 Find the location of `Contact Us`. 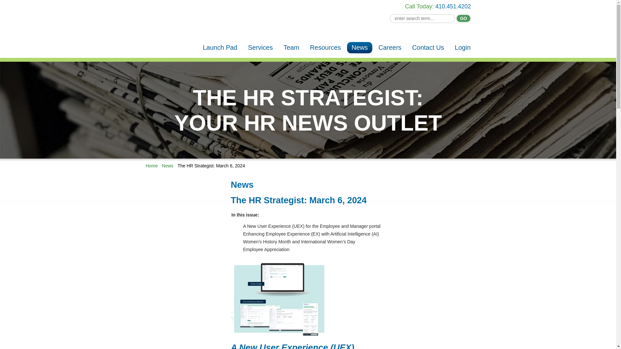

Contact Us is located at coordinates (428, 48).